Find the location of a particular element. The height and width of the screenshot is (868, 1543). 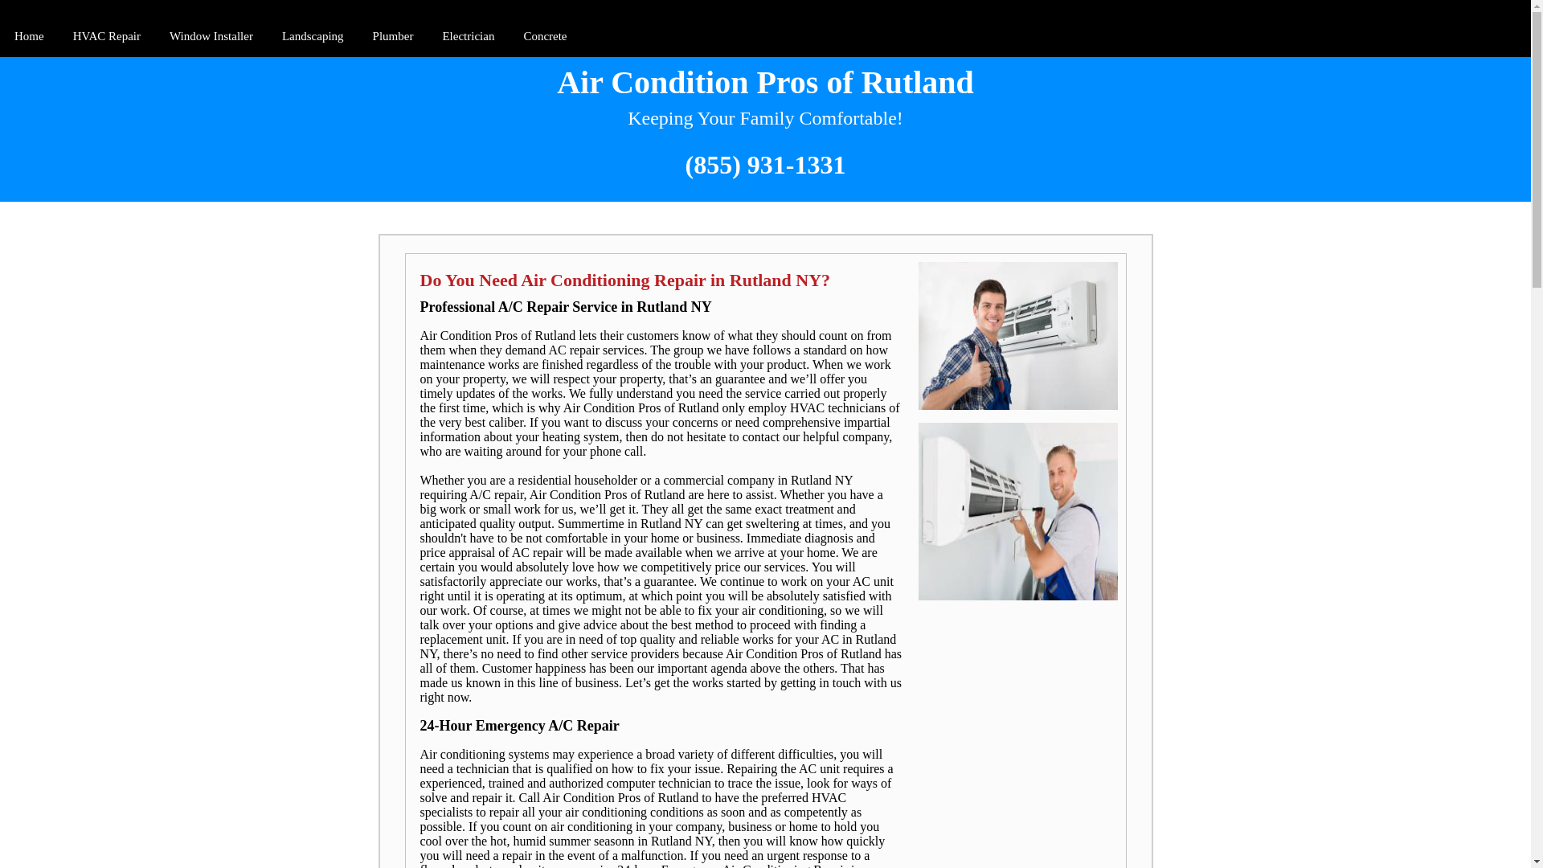

Electrician is located at coordinates (468, 37).